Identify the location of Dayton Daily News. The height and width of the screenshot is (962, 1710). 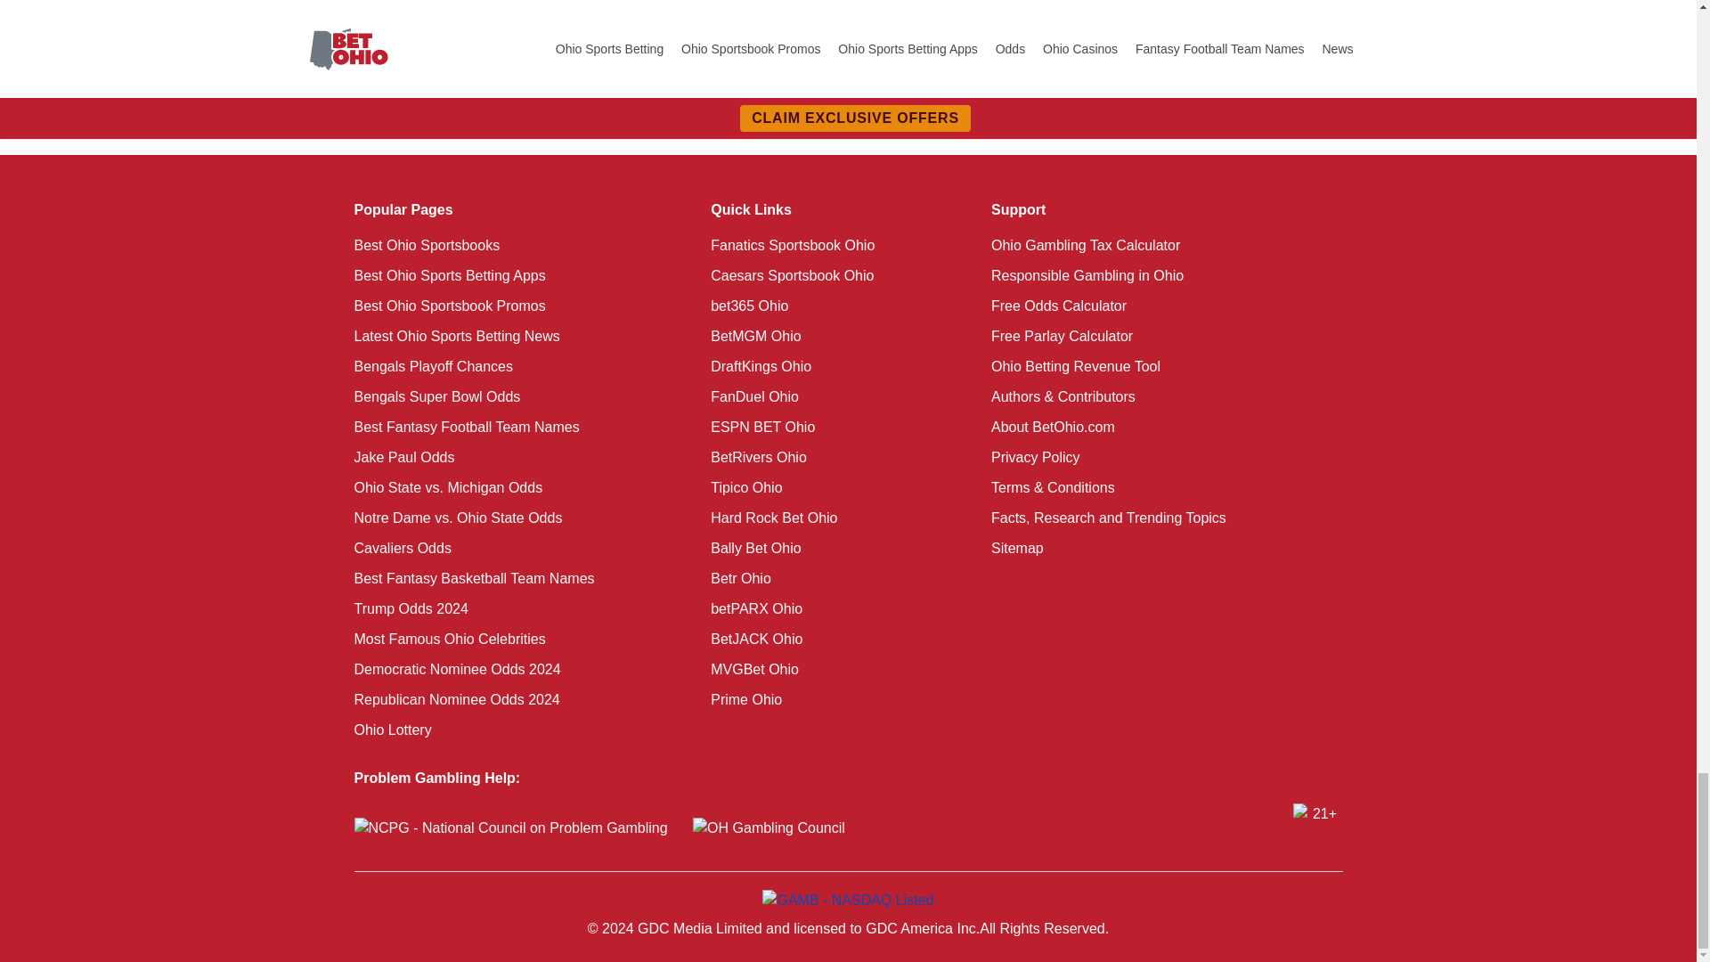
(893, 129).